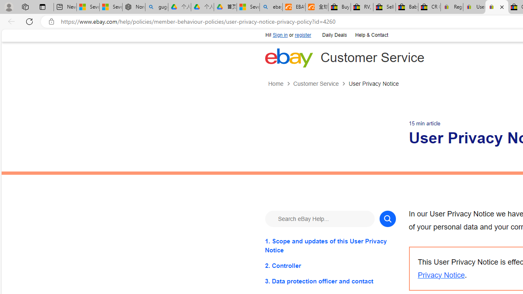 The height and width of the screenshot is (294, 523). I want to click on Search eBay Help..., so click(320, 218).